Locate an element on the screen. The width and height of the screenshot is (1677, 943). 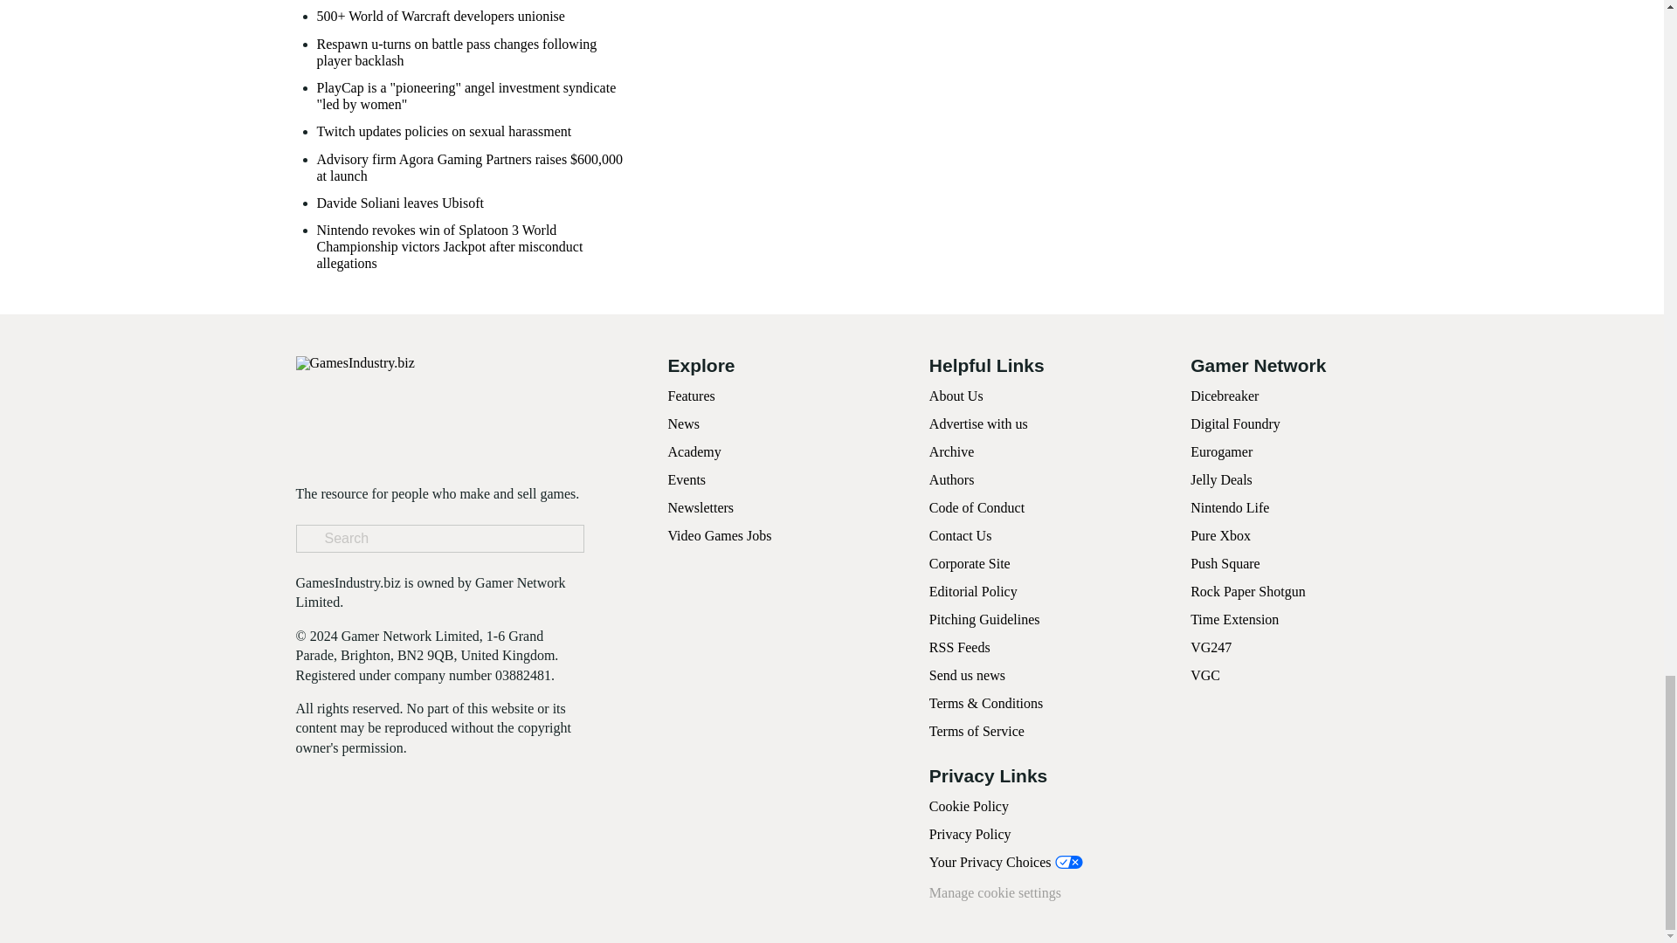
Advertise with us is located at coordinates (978, 423).